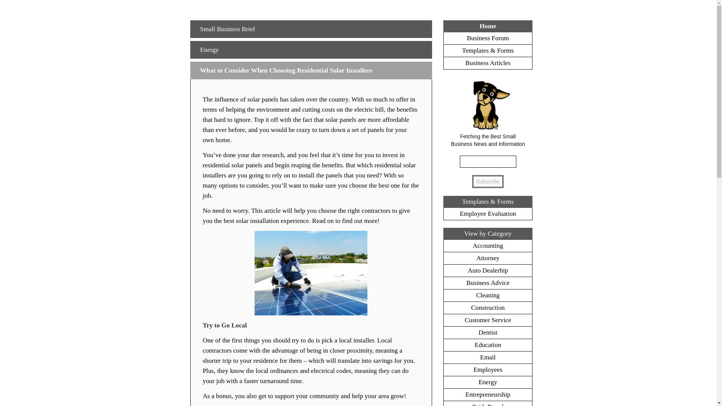 Image resolution: width=722 pixels, height=406 pixels. Describe the element at coordinates (487, 233) in the screenshot. I see `View by Category` at that location.